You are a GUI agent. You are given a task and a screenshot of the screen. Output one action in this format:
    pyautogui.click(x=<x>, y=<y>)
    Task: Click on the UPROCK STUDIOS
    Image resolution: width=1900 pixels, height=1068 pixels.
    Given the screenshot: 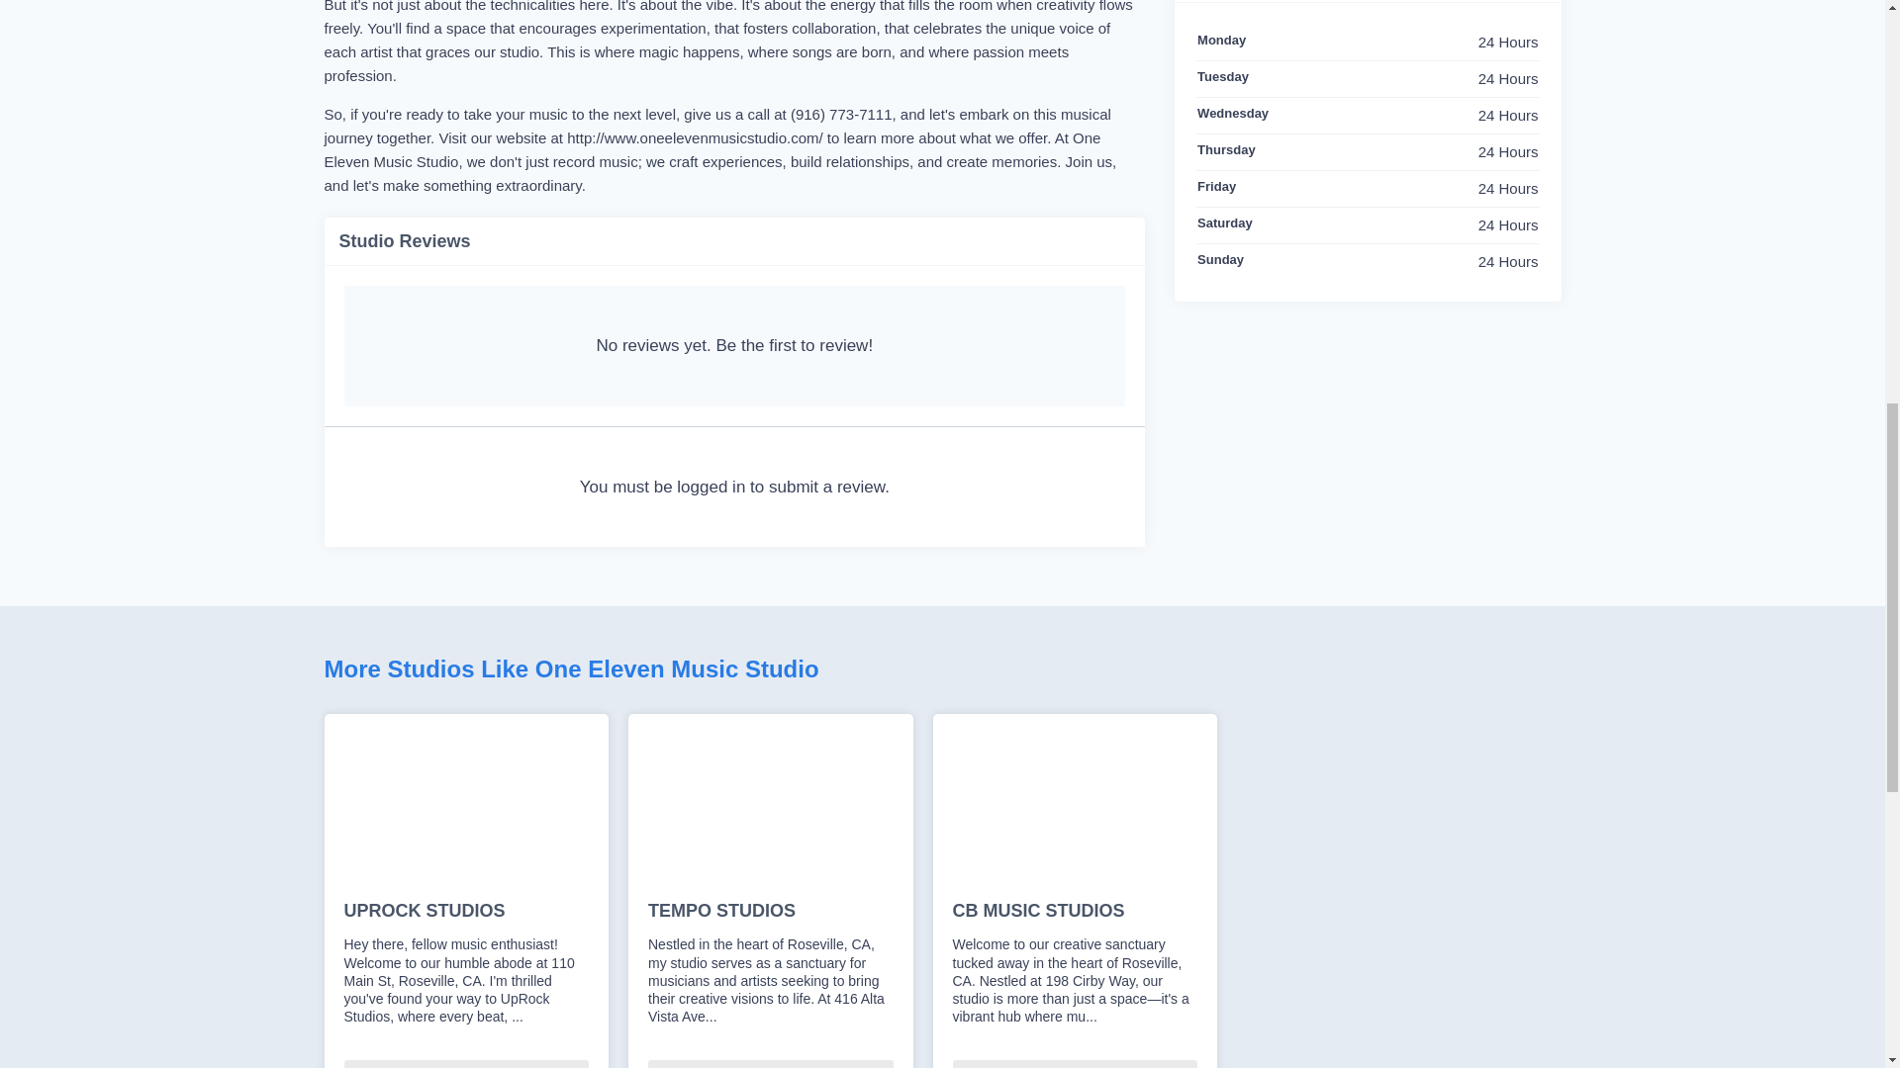 What is the action you would take?
    pyautogui.click(x=466, y=912)
    